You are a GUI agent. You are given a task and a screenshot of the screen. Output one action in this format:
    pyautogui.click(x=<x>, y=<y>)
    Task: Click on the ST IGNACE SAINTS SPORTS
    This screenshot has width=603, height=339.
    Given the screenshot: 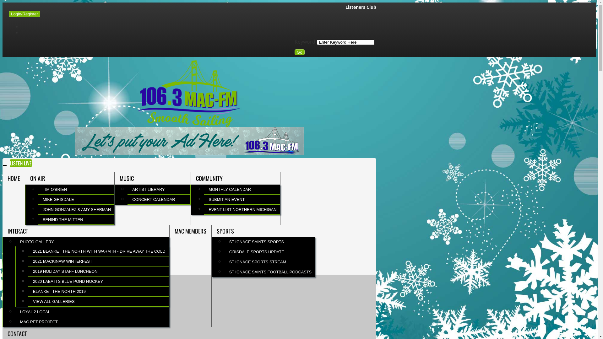 What is the action you would take?
    pyautogui.click(x=269, y=242)
    